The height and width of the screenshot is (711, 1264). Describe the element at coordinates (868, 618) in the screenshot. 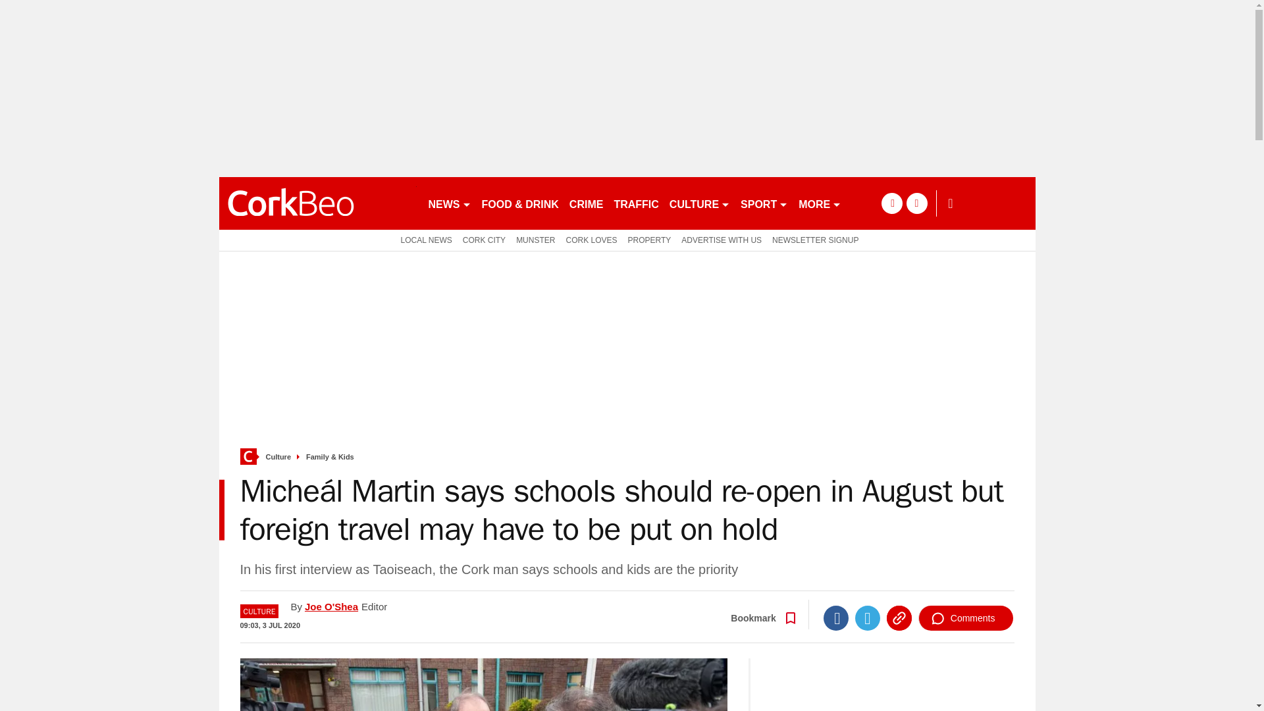

I see `Twitter` at that location.